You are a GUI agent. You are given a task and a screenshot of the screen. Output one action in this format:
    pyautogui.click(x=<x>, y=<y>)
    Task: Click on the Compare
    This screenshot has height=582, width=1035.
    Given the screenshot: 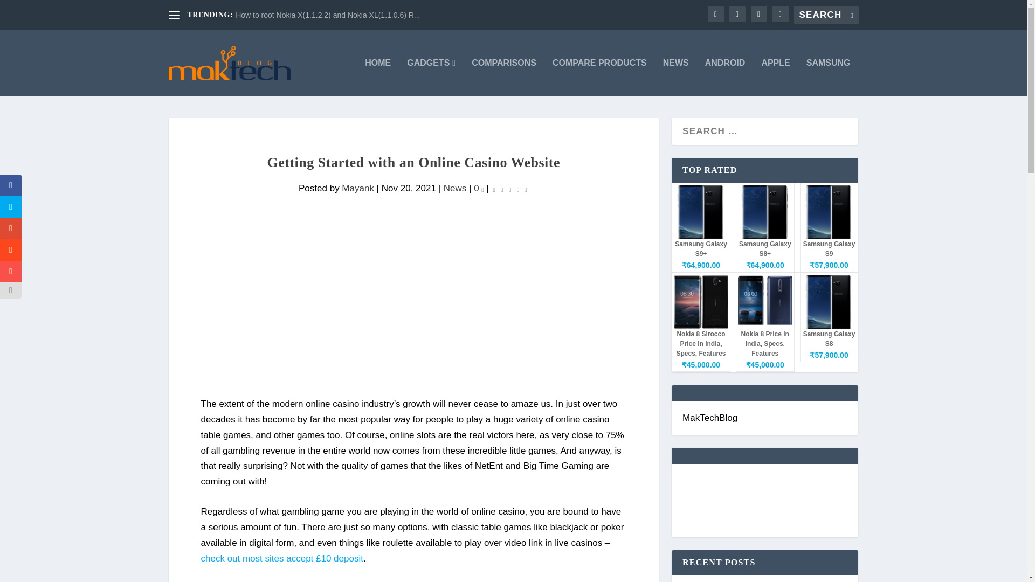 What is the action you would take?
    pyautogui.click(x=599, y=78)
    